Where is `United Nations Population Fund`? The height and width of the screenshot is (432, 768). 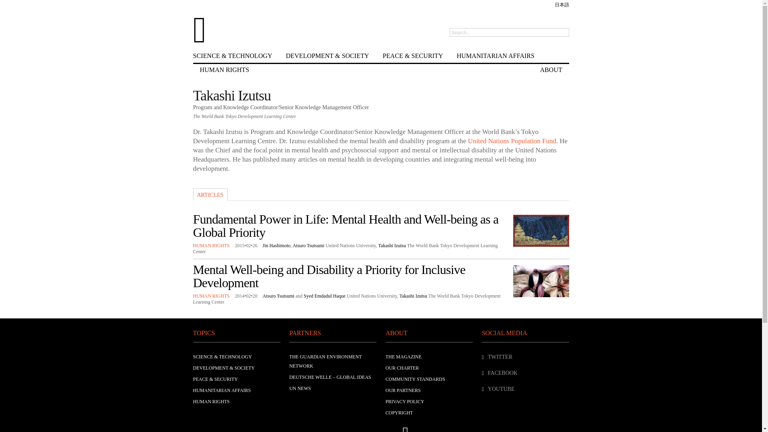 United Nations Population Fund is located at coordinates (512, 141).